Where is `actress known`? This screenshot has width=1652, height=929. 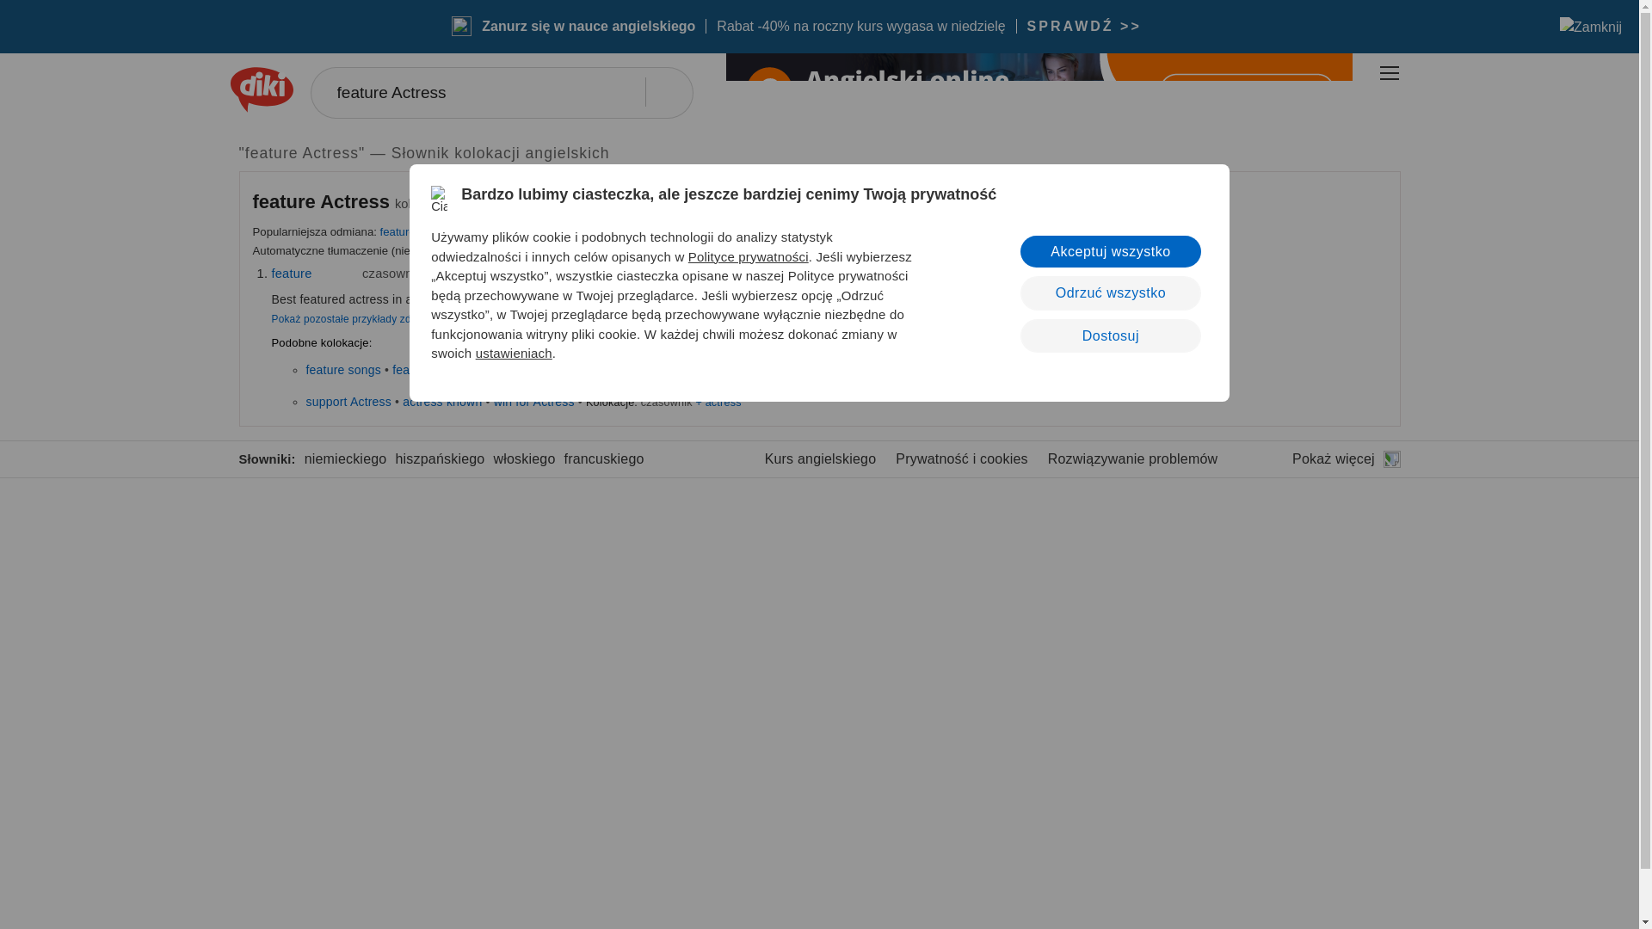 actress known is located at coordinates (442, 402).